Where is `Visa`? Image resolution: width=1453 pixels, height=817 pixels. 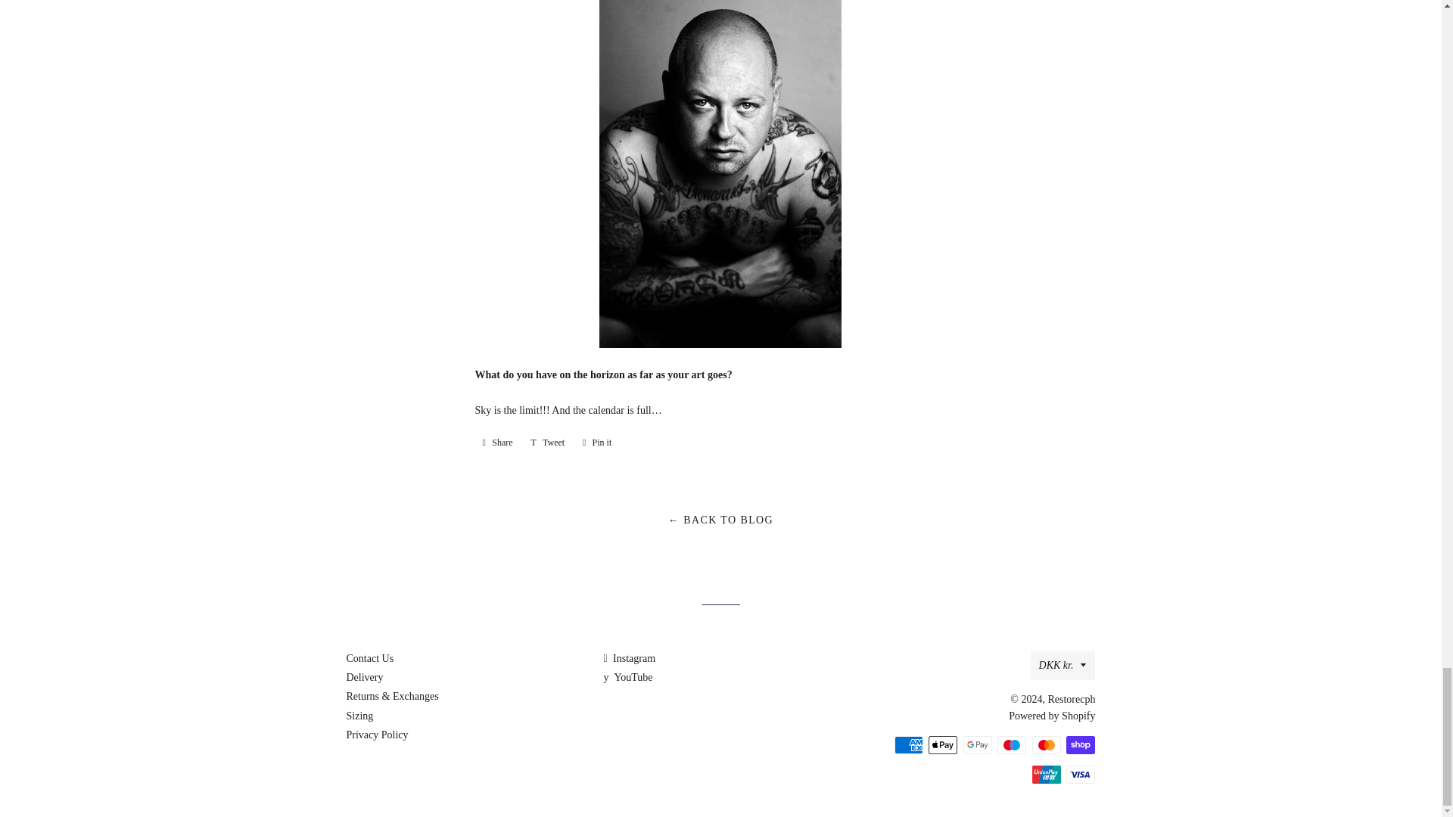 Visa is located at coordinates (1081, 774).